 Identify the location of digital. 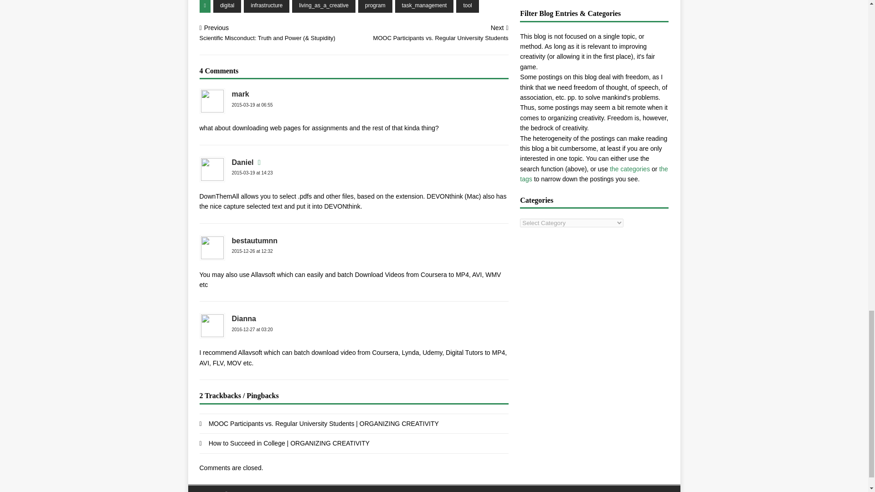
(227, 6).